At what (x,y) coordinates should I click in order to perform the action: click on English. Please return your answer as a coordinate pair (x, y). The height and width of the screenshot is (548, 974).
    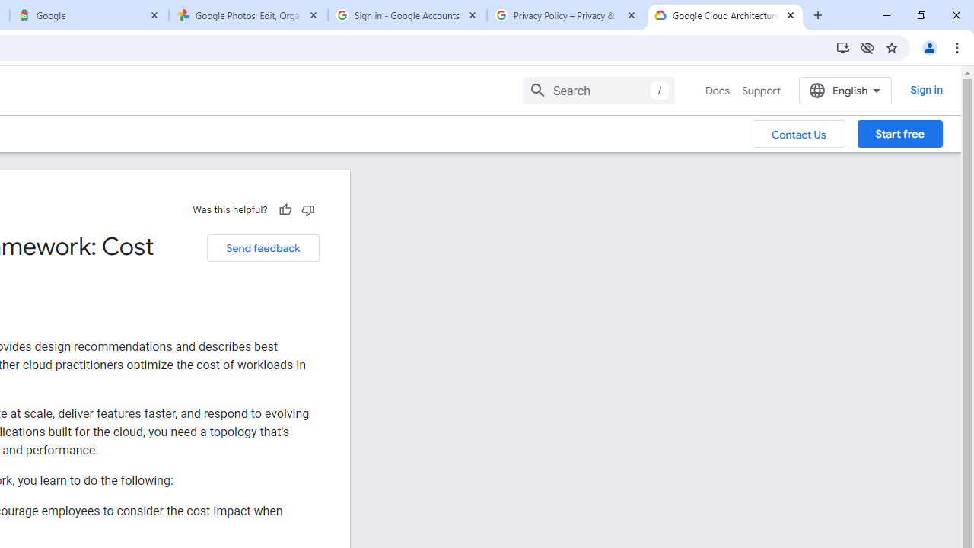
    Looking at the image, I should click on (845, 90).